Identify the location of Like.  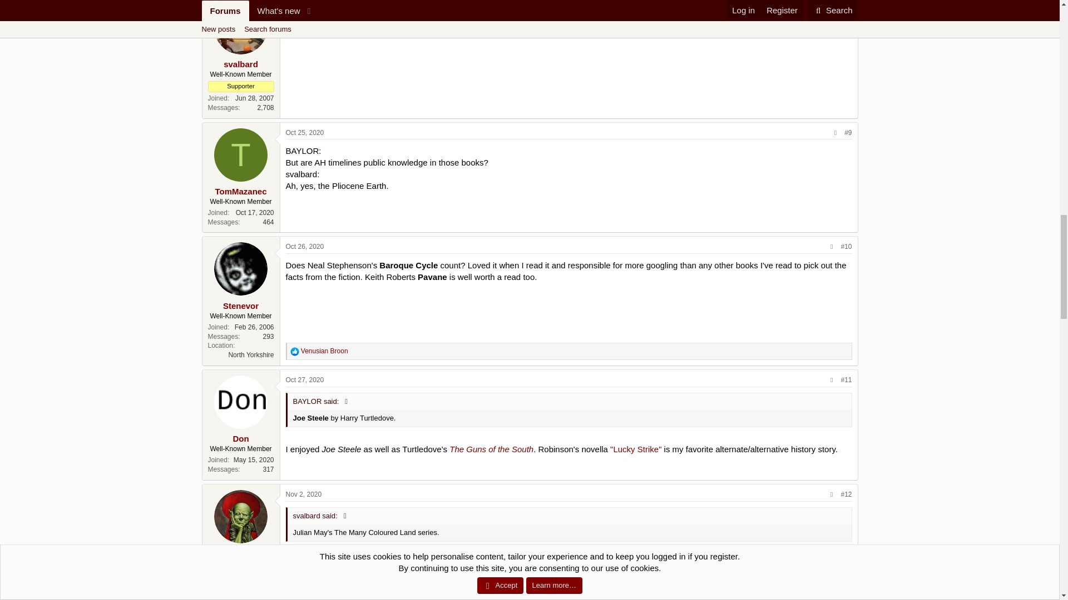
(295, 352).